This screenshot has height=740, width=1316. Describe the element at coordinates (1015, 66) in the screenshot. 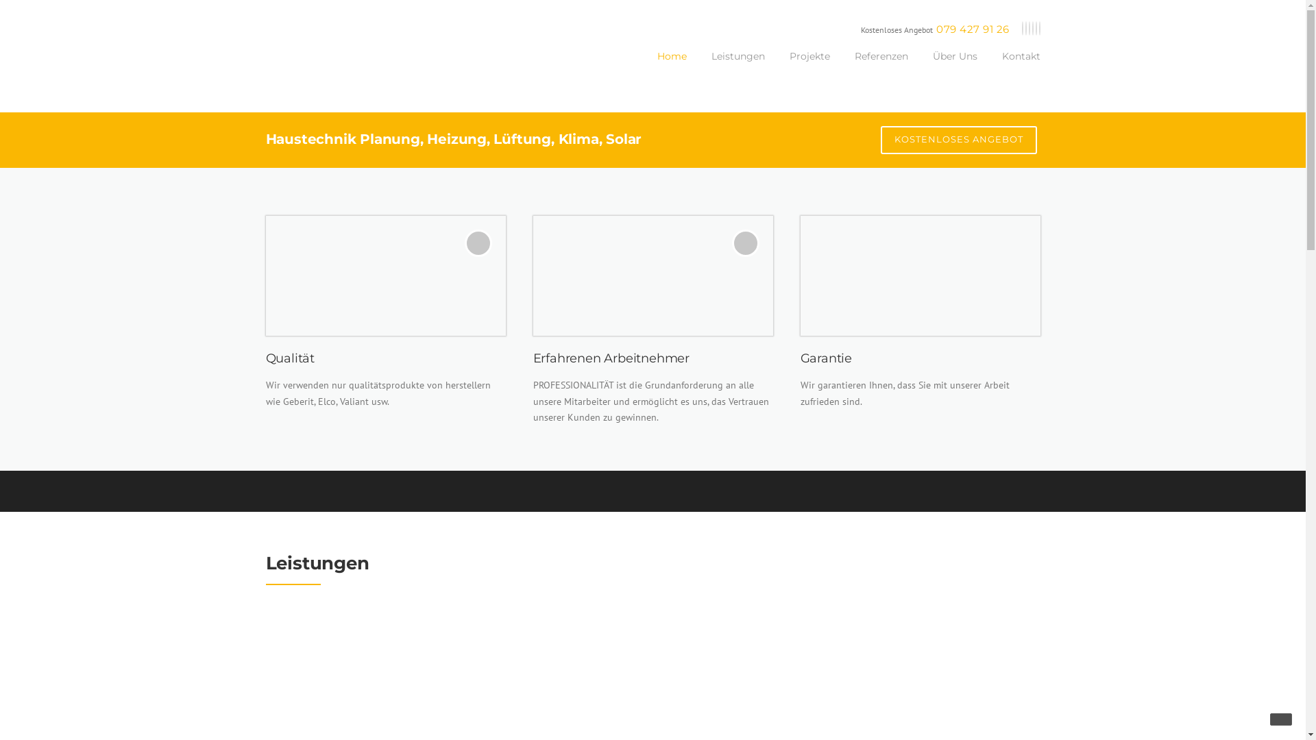

I see `Kontakt` at that location.